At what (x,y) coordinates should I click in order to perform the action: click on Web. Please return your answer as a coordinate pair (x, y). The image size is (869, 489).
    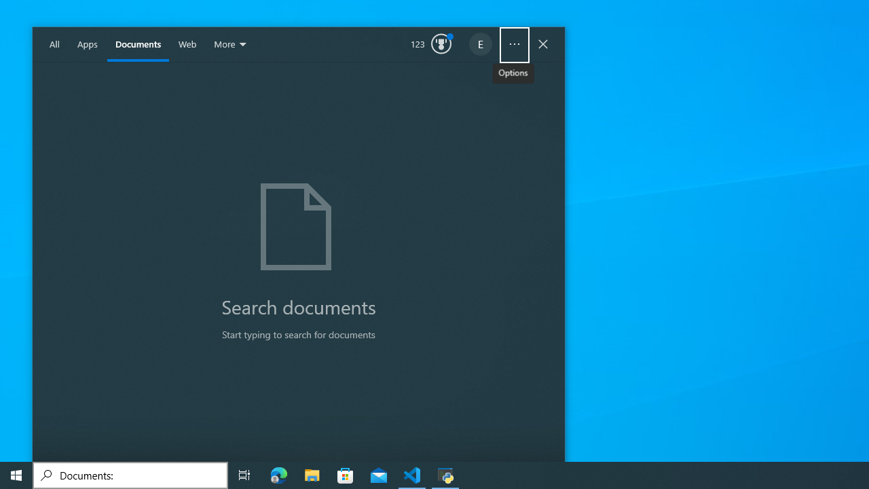
    Looking at the image, I should click on (187, 45).